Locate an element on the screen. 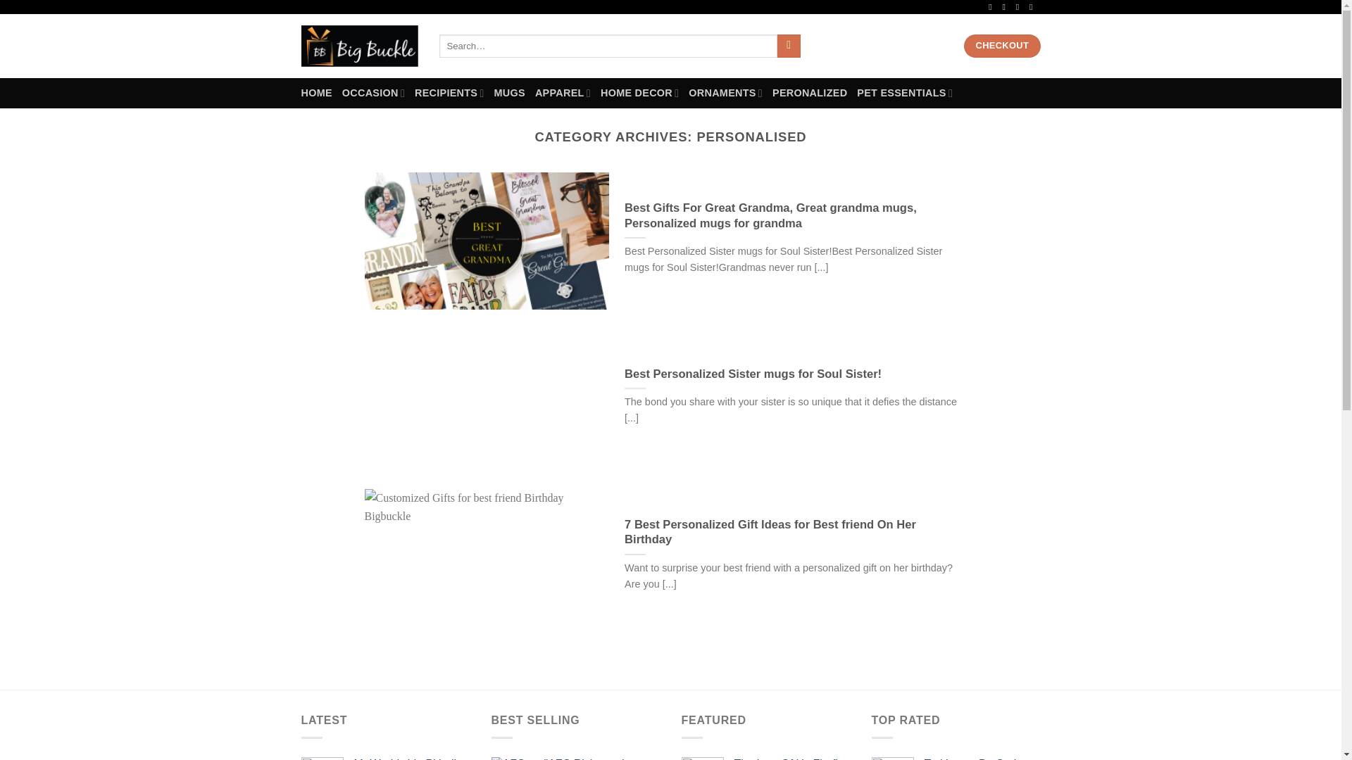 The width and height of the screenshot is (1352, 760). Search is located at coordinates (789, 46).